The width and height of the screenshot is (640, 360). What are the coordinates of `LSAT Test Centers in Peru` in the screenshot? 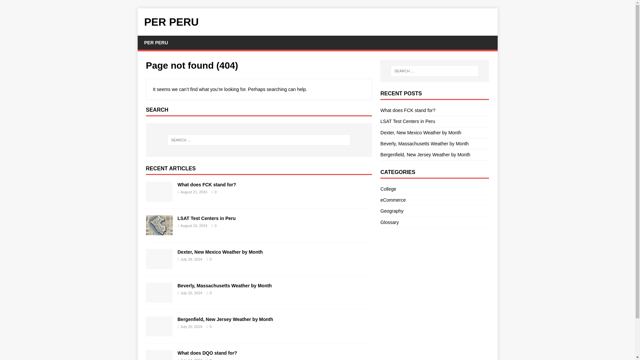 It's located at (159, 231).